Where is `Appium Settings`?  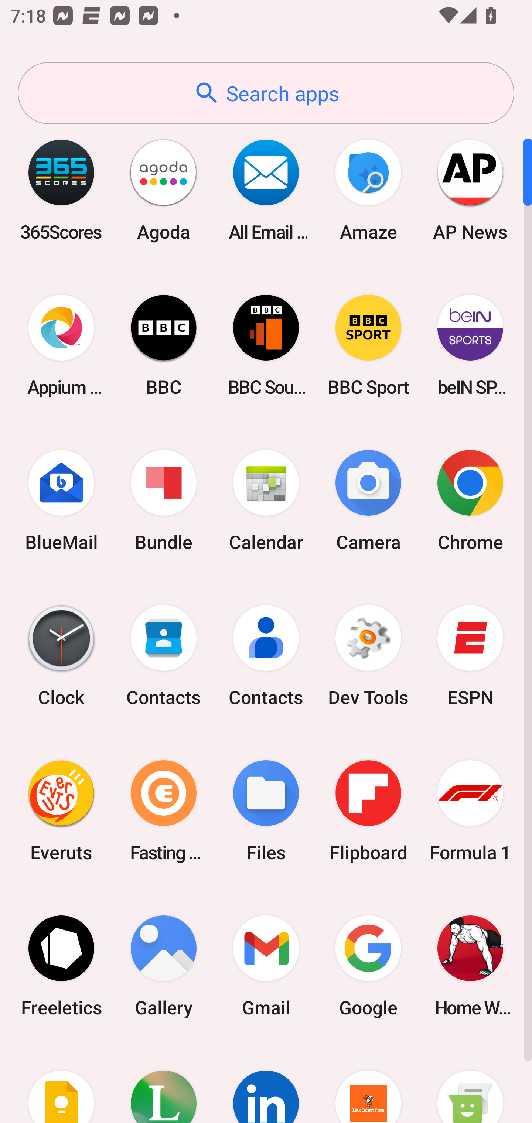 Appium Settings is located at coordinates (61, 345).